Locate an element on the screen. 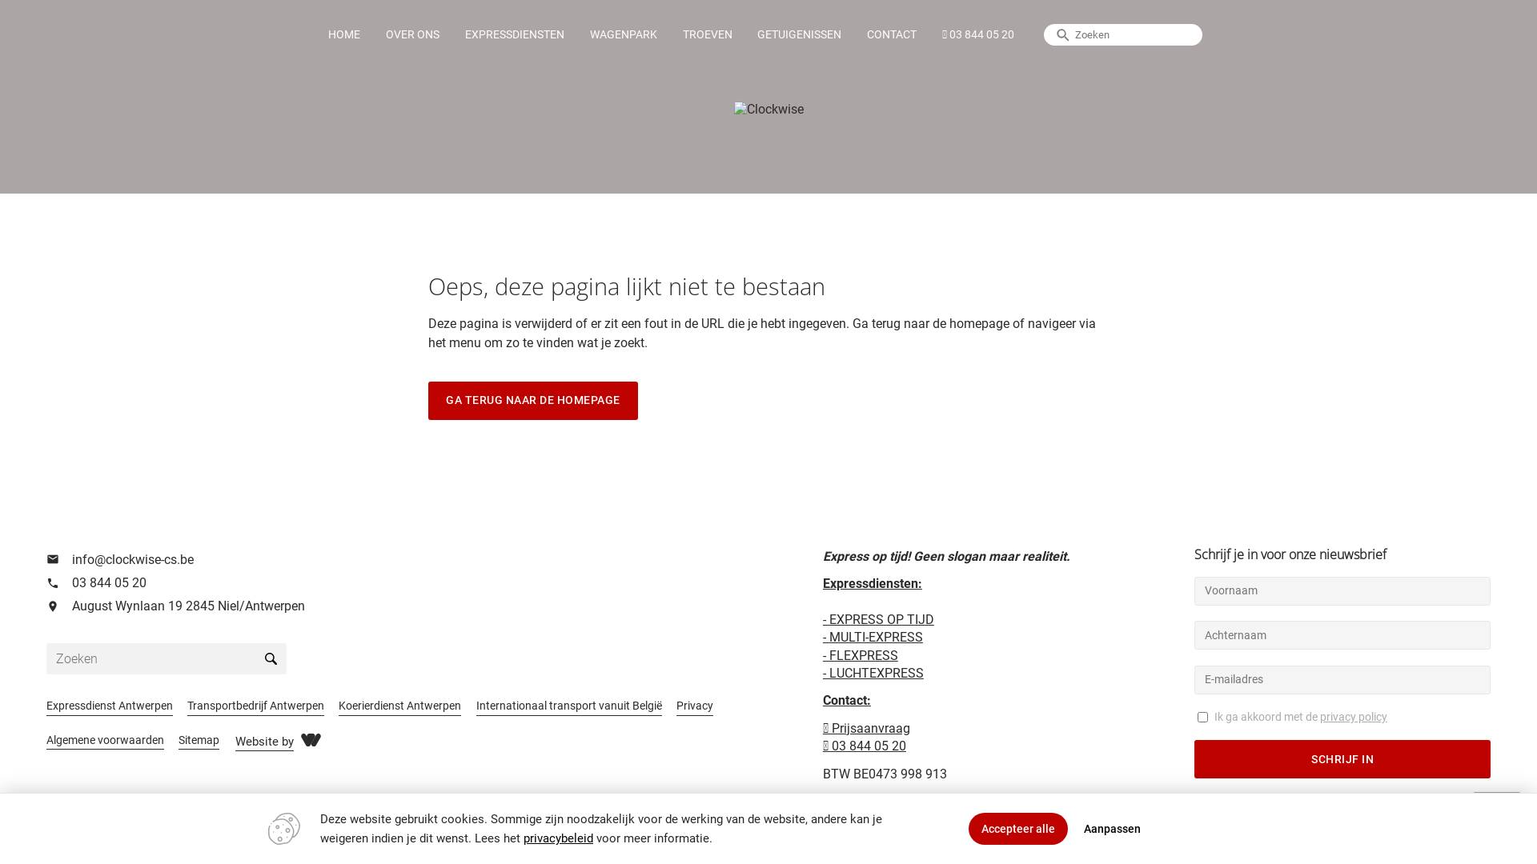 The image size is (1537, 864). phone
03 844 05 20 is located at coordinates (407, 582).